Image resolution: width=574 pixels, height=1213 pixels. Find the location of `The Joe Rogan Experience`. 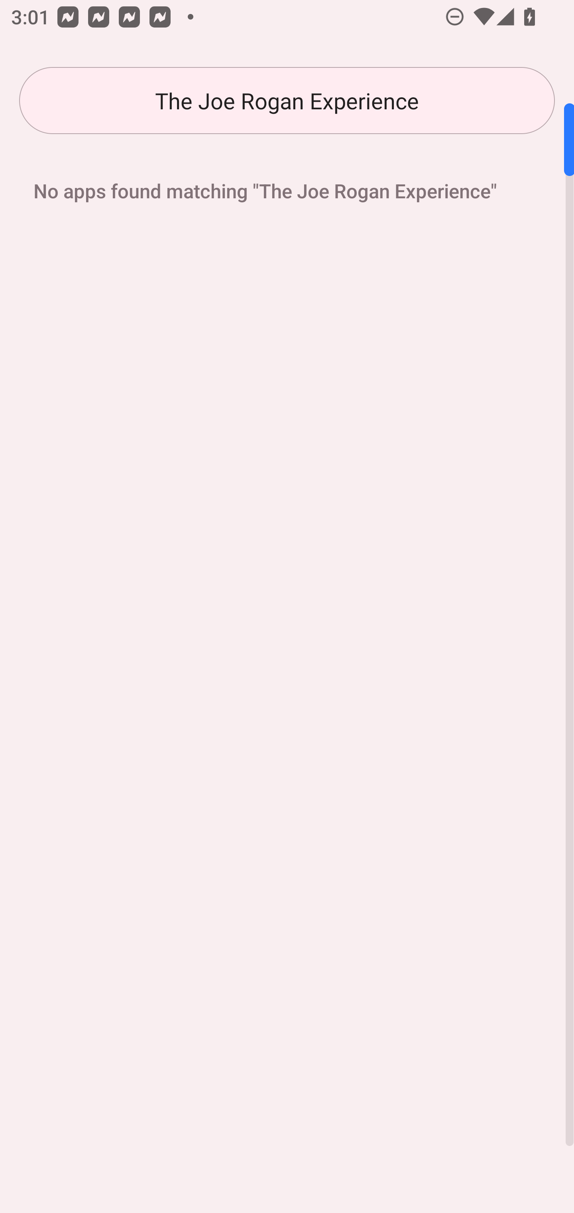

The Joe Rogan Experience is located at coordinates (287, 101).